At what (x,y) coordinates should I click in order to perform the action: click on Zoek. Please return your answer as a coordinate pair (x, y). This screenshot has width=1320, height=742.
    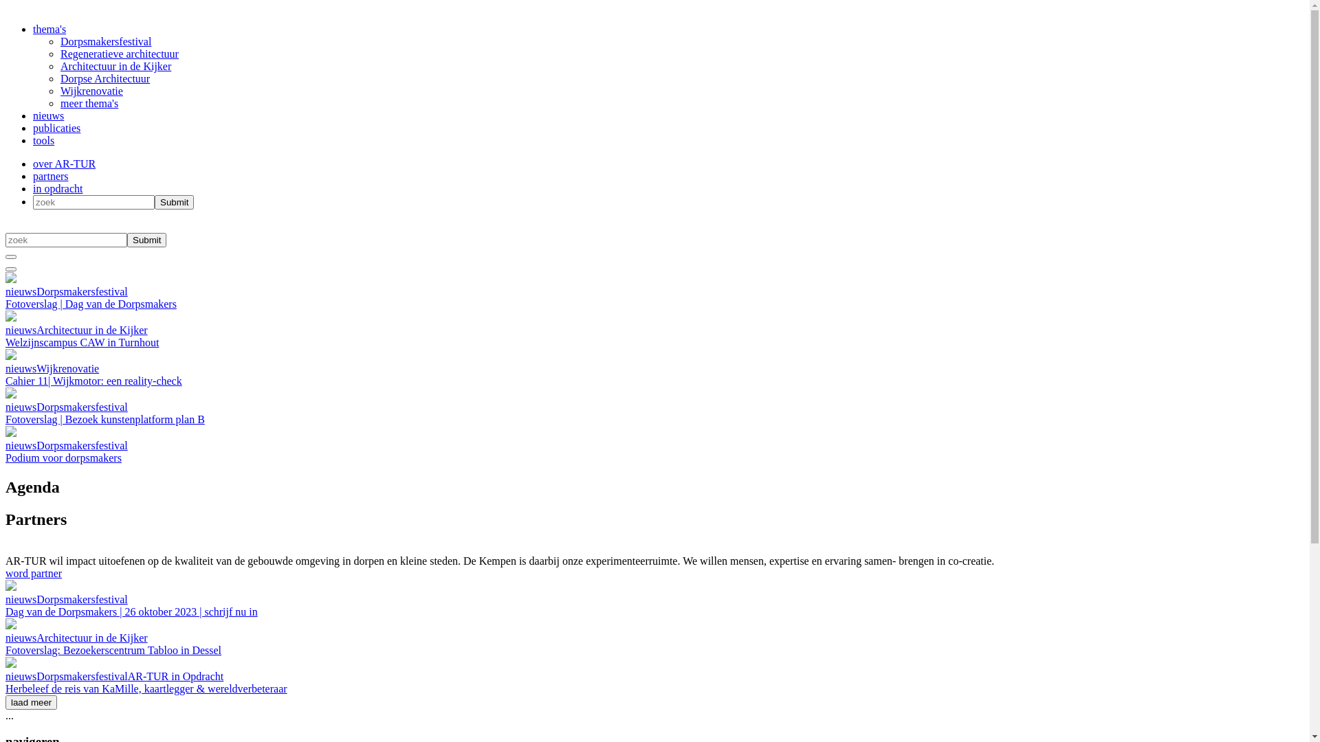
    Looking at the image, I should click on (66, 240).